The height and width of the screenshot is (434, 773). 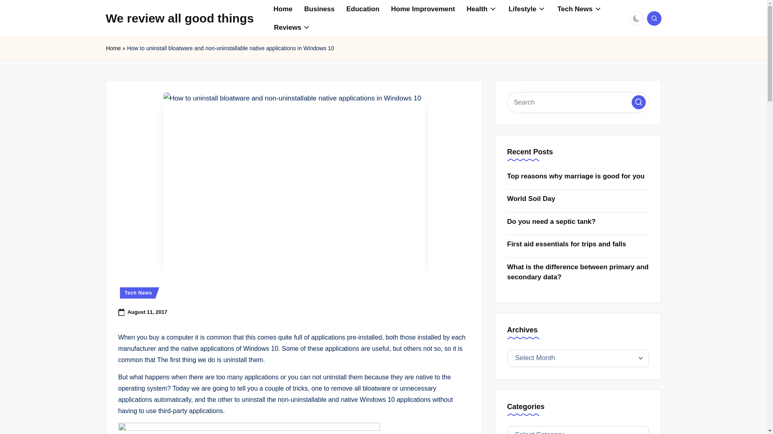 What do you see at coordinates (179, 18) in the screenshot?
I see `We review all good things` at bounding box center [179, 18].